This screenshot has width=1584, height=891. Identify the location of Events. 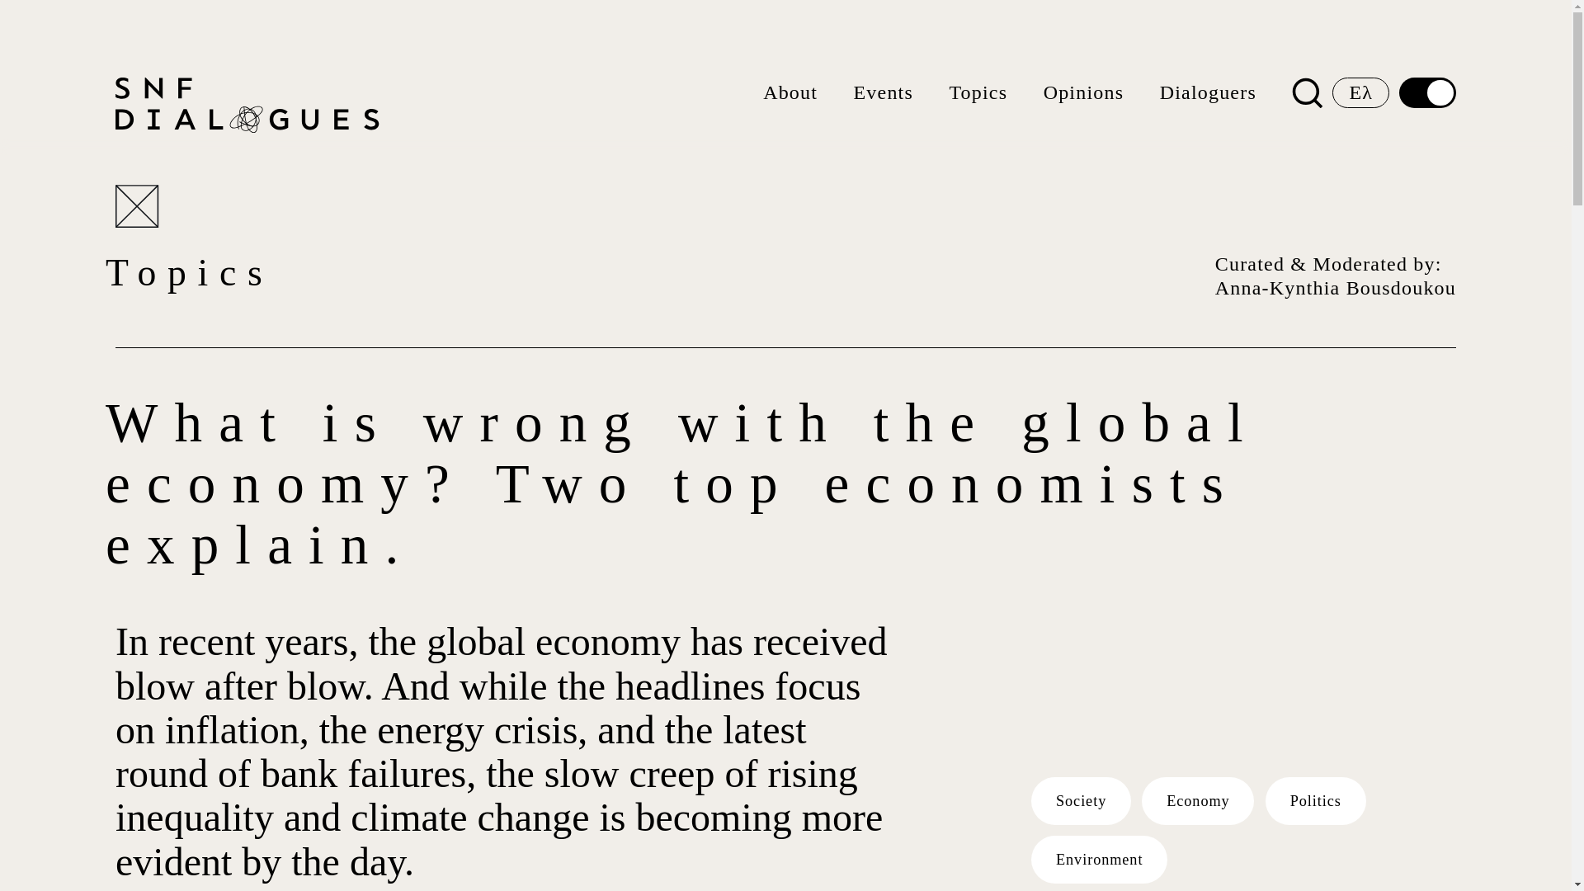
(883, 92).